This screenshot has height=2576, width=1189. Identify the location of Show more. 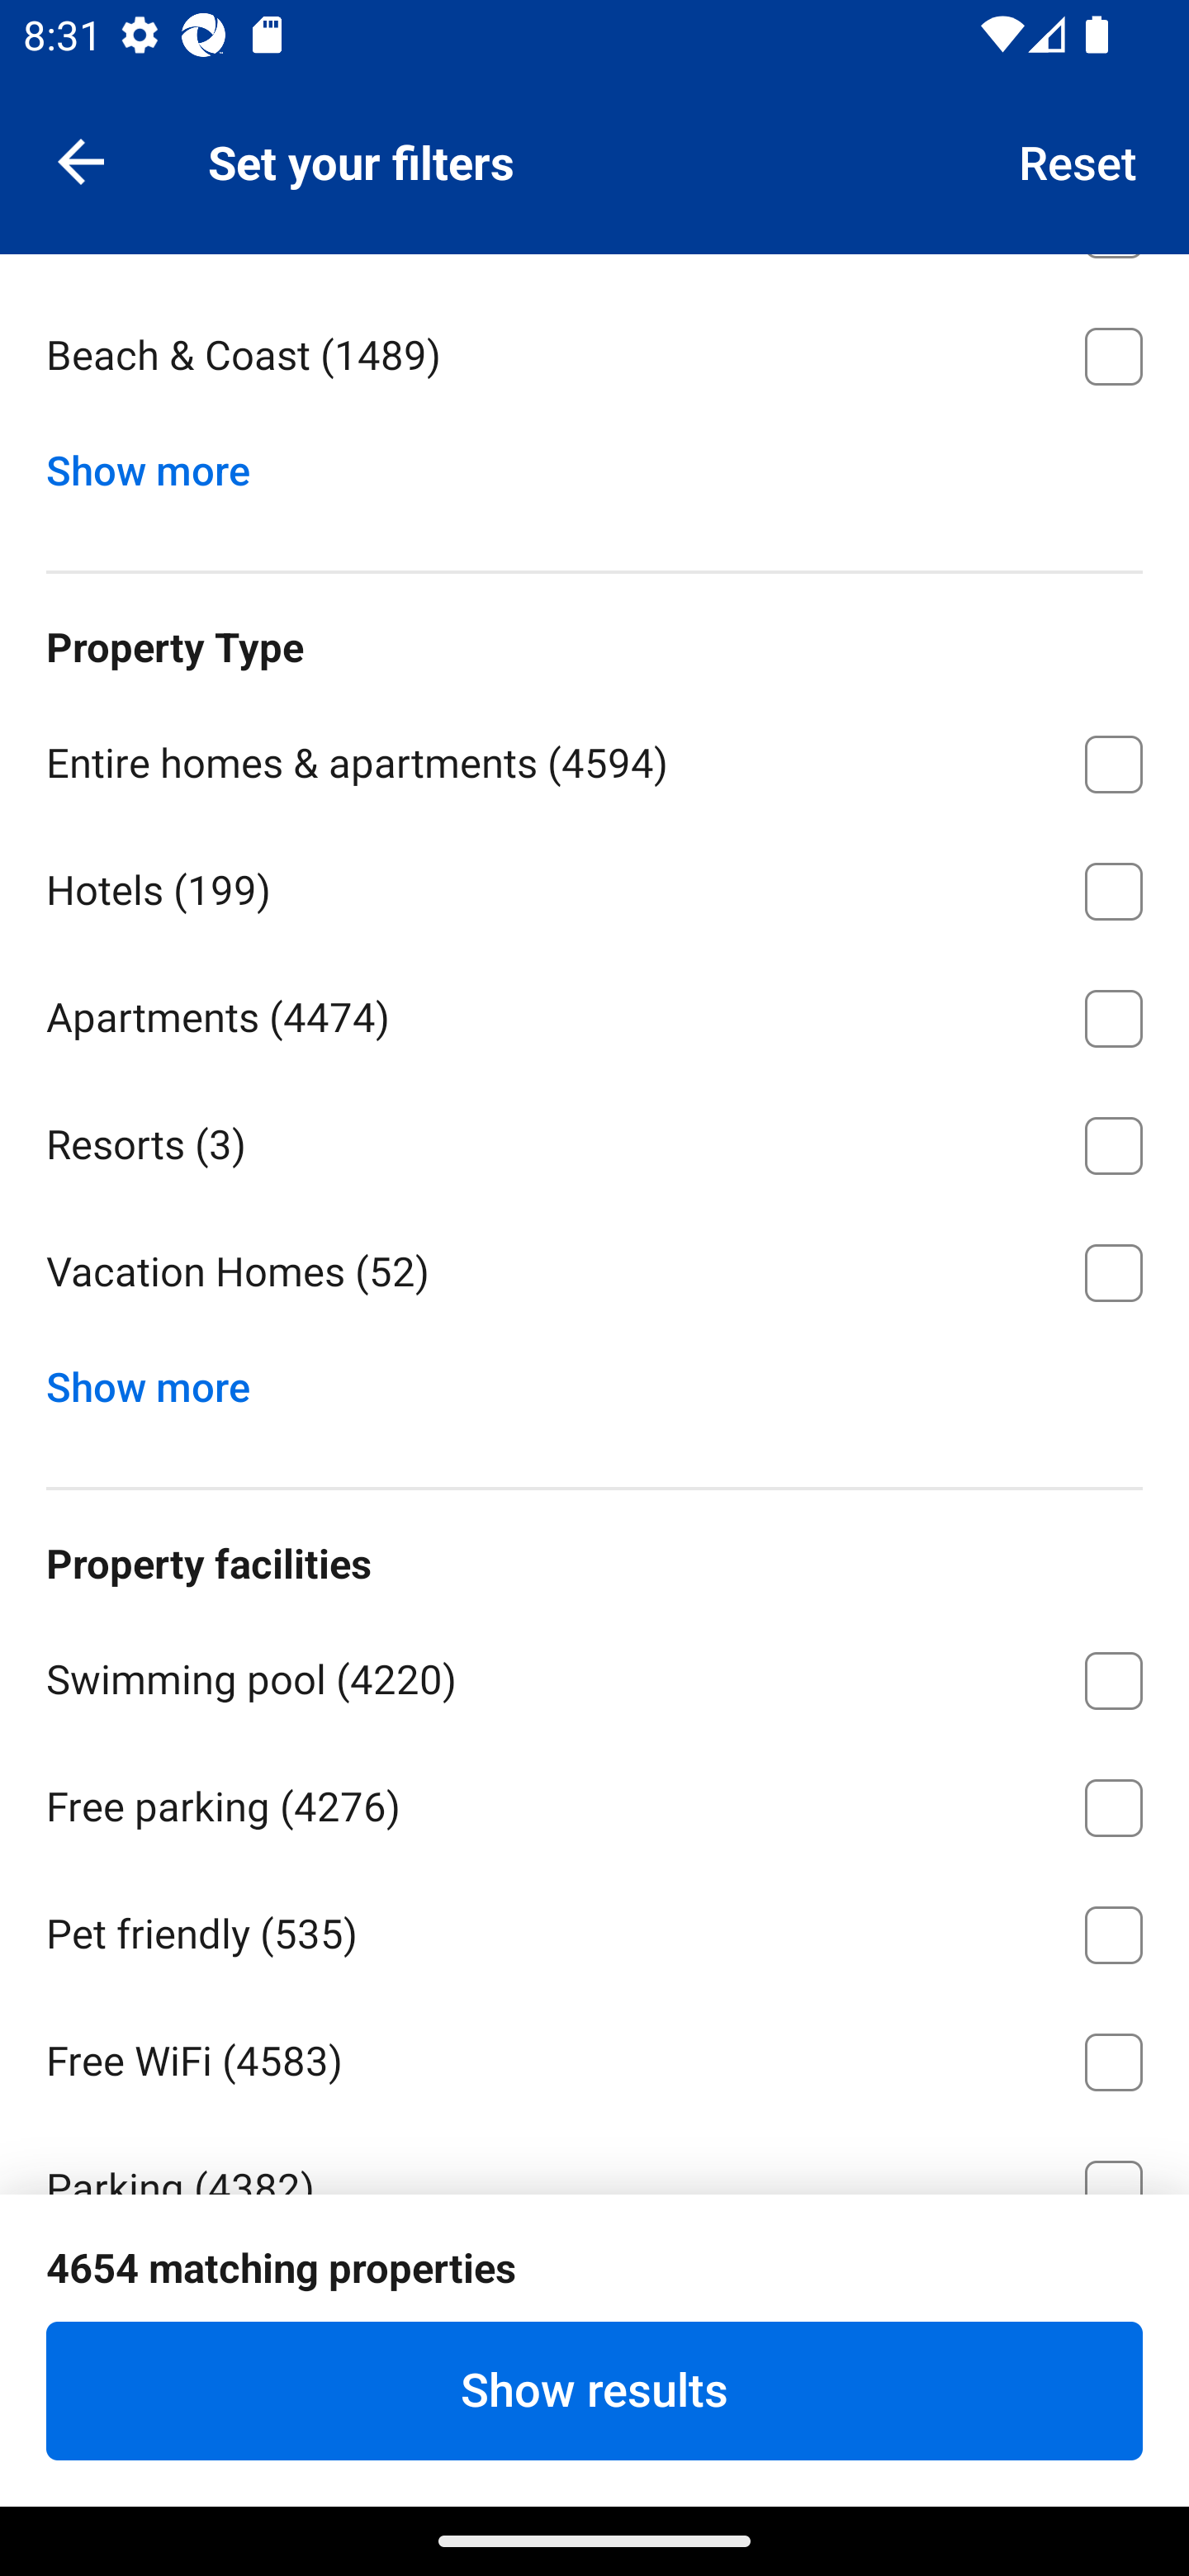
(160, 1379).